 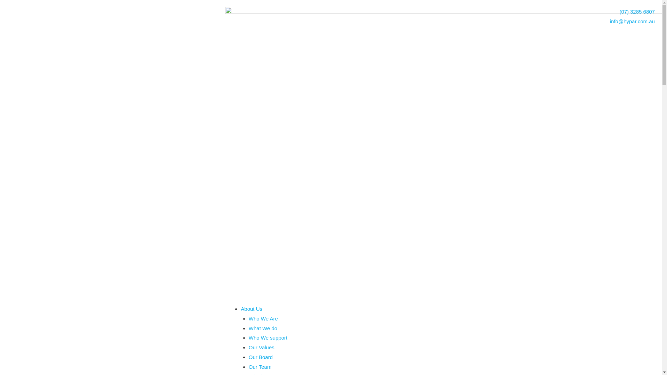 I want to click on What We do, so click(x=263, y=328).